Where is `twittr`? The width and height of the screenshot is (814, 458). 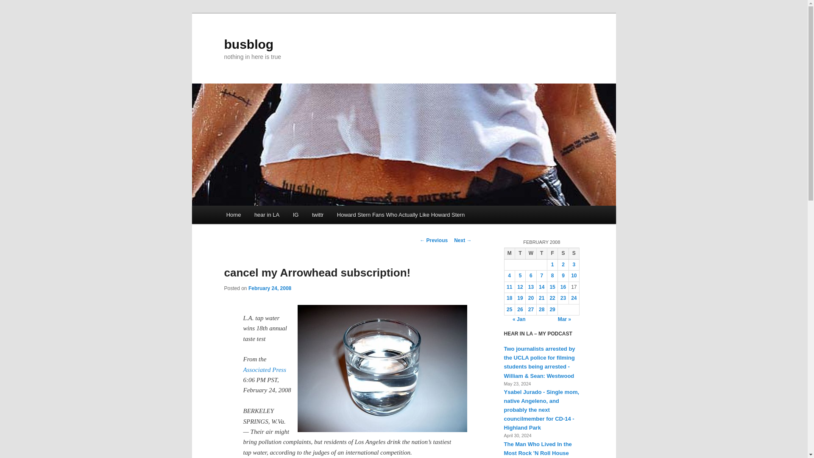
twittr is located at coordinates (318, 215).